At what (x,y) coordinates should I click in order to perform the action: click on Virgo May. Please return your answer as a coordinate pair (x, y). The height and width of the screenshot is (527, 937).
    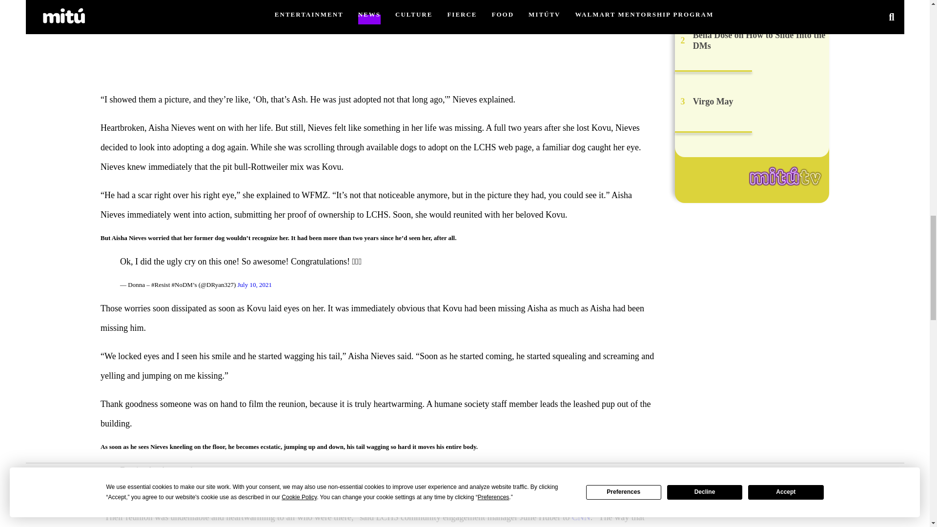
    Looking at the image, I should click on (713, 101).